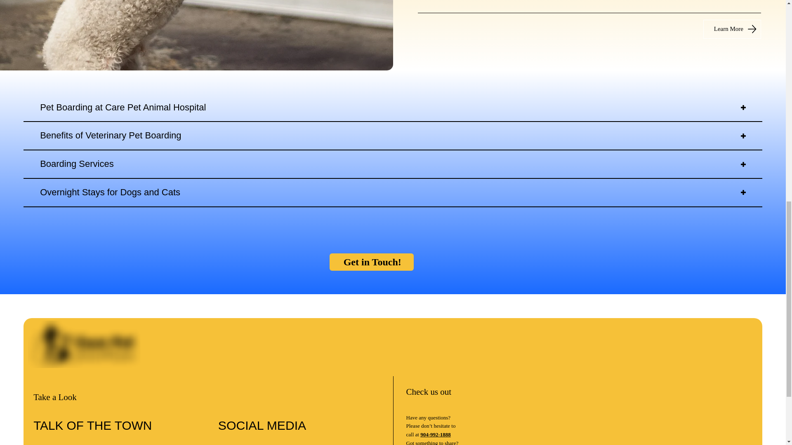 The height and width of the screenshot is (445, 792). I want to click on Get in Touch!, so click(371, 262).